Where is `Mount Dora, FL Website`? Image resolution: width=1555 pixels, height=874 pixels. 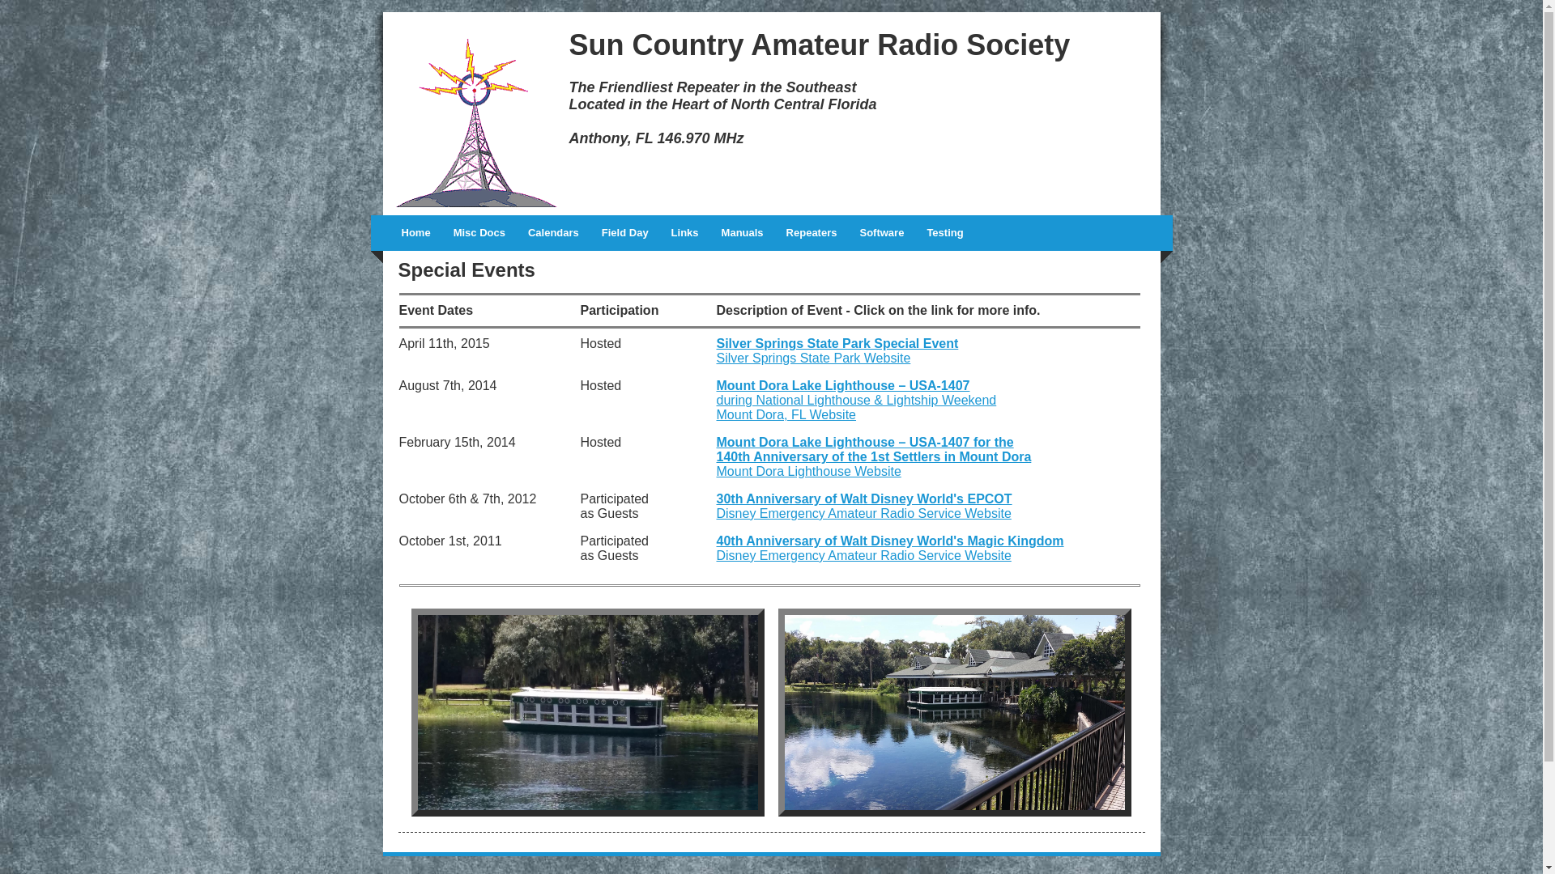
Mount Dora, FL Website is located at coordinates (786, 414).